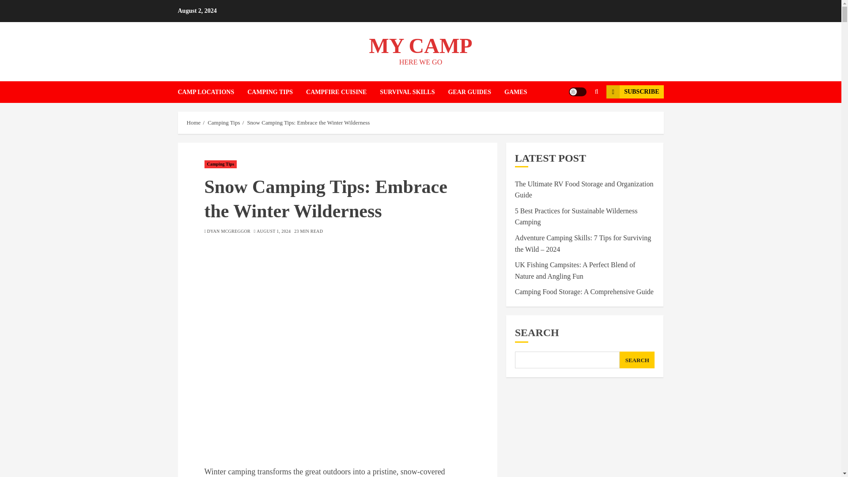 The height and width of the screenshot is (477, 848). What do you see at coordinates (308, 123) in the screenshot?
I see `Snow Camping Tips: Embrace the Winter Wilderness` at bounding box center [308, 123].